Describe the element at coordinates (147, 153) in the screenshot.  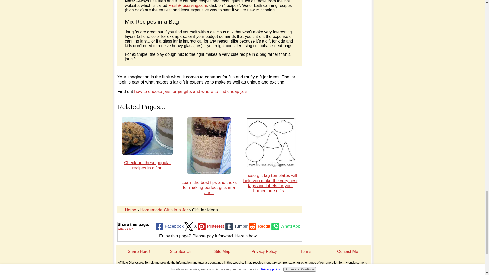
I see `Go to Recipes in a Jar` at that location.